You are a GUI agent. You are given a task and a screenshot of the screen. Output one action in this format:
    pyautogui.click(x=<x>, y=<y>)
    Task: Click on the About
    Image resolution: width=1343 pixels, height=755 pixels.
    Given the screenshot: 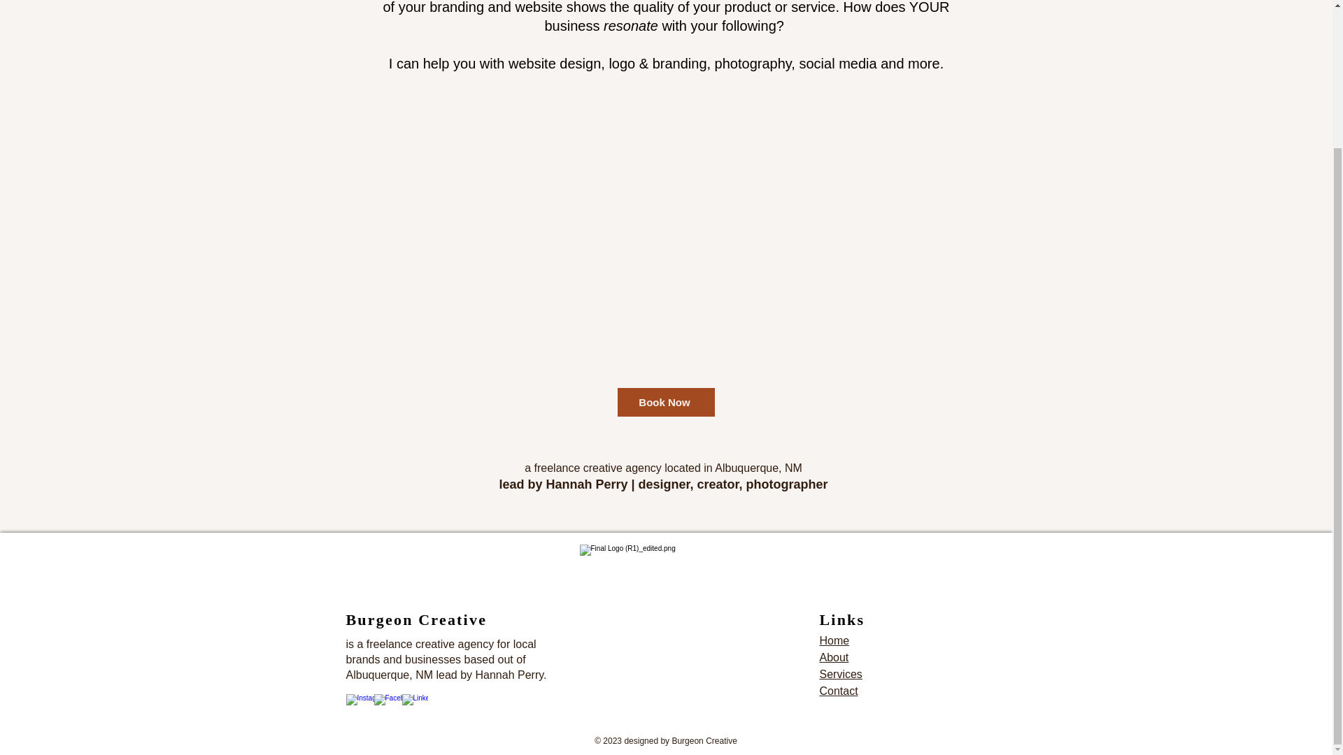 What is the action you would take?
    pyautogui.click(x=834, y=657)
    